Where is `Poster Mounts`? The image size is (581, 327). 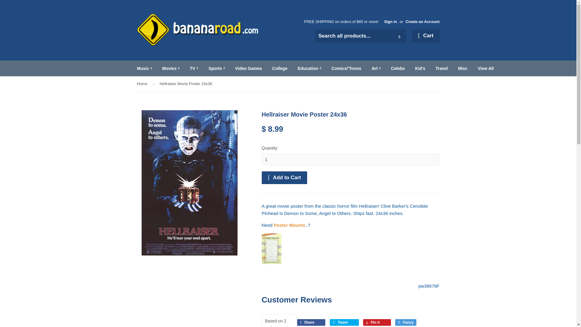 Poster Mounts is located at coordinates (271, 262).